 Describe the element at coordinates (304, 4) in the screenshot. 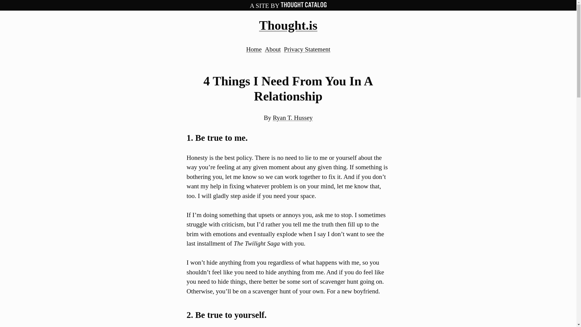

I see `THOUGHT CATALOG` at that location.